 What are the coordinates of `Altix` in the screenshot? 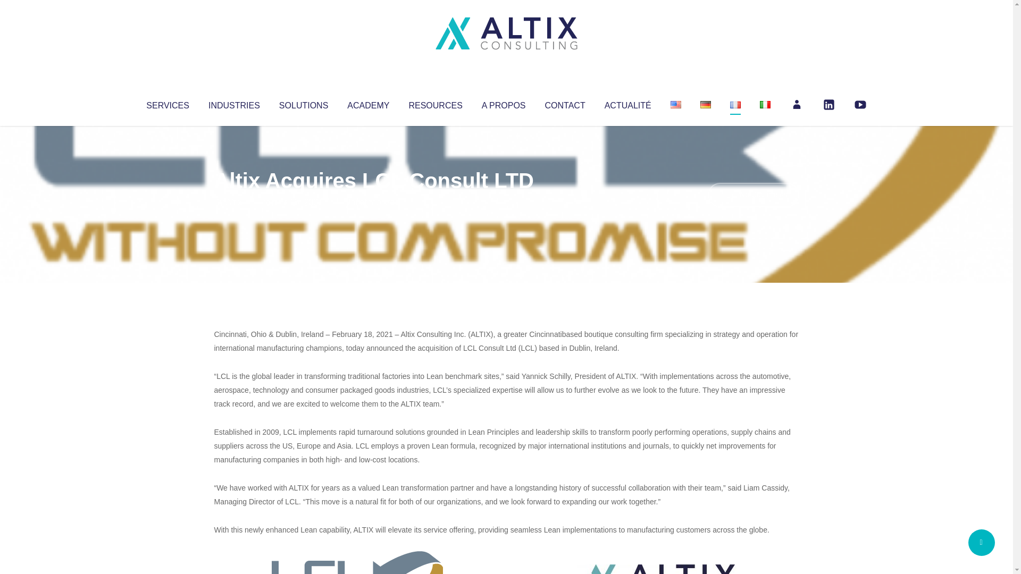 It's located at (234, 202).